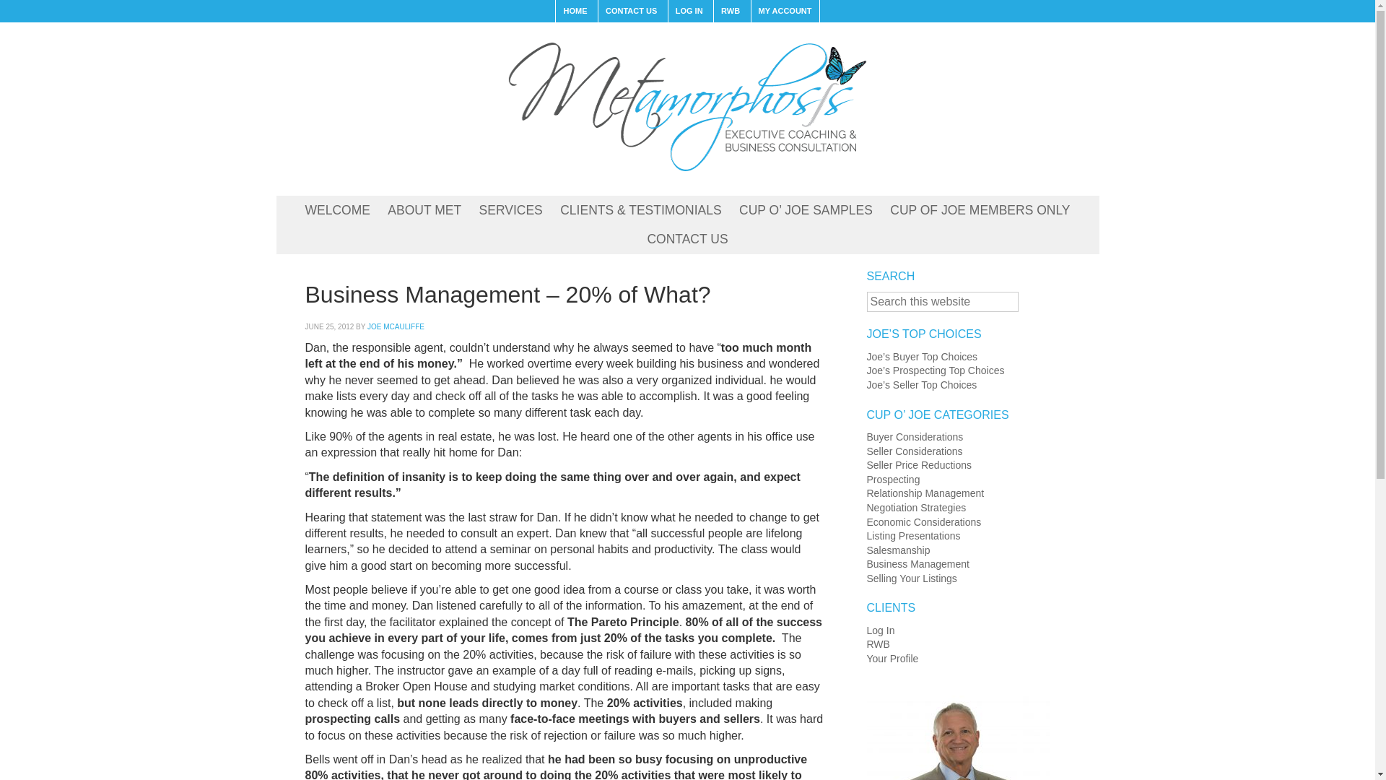  I want to click on RWB, so click(730, 12).